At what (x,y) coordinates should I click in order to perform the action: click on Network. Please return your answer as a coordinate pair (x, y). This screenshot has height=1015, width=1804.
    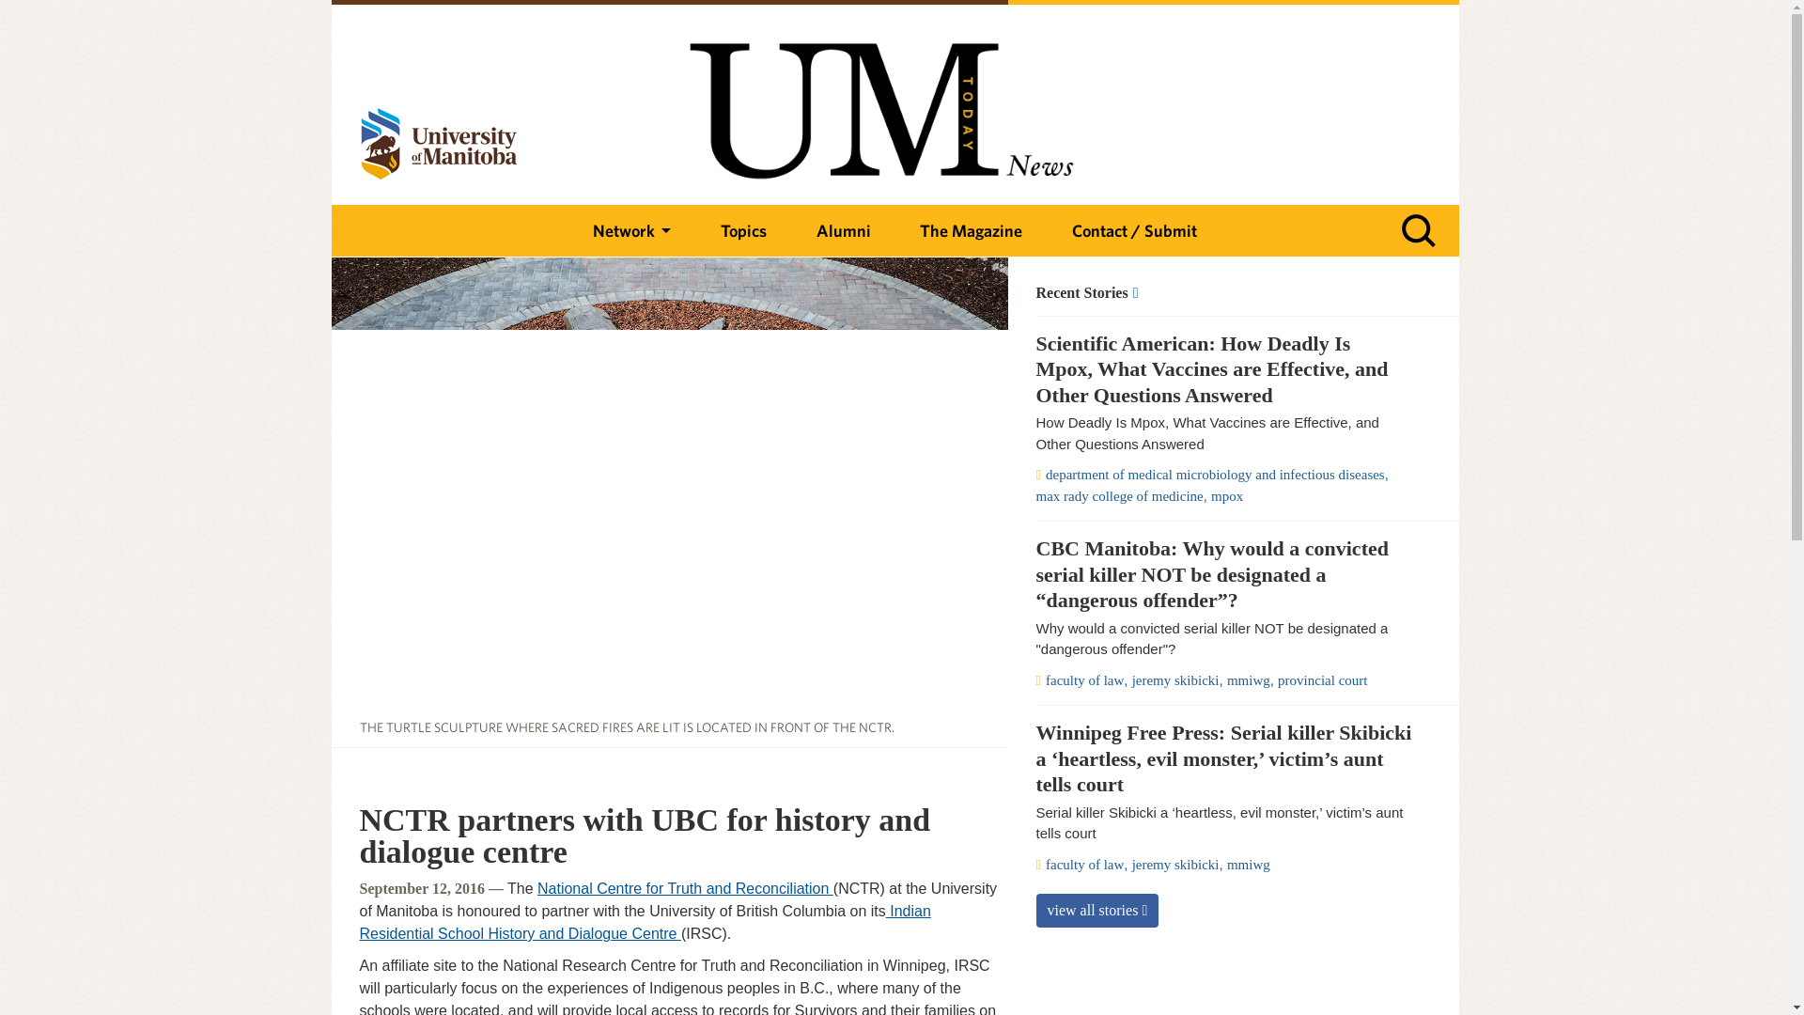
    Looking at the image, I should click on (631, 231).